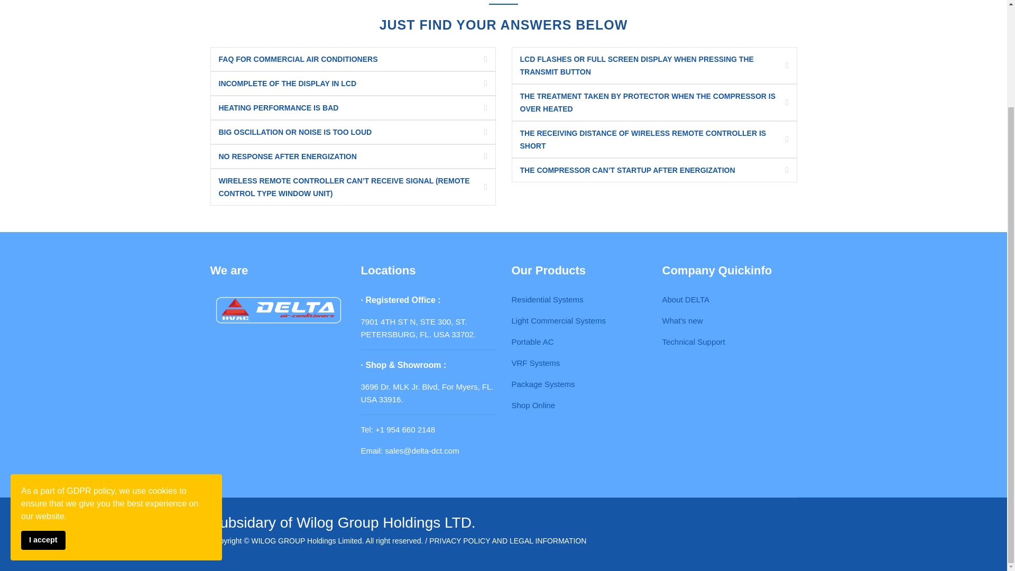  I want to click on Shop Online, so click(533, 405).